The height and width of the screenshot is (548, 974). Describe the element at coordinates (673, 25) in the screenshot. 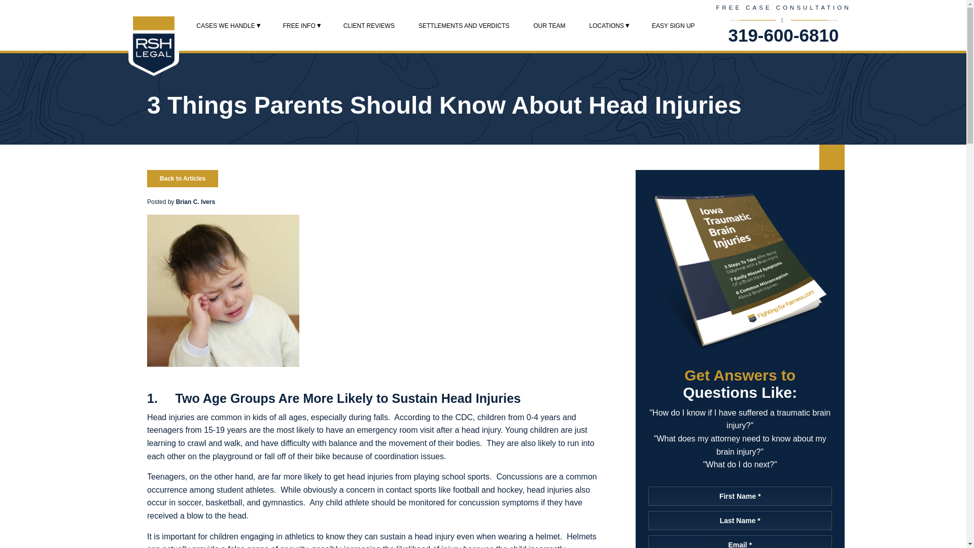

I see `EASY SIGN UP` at that location.